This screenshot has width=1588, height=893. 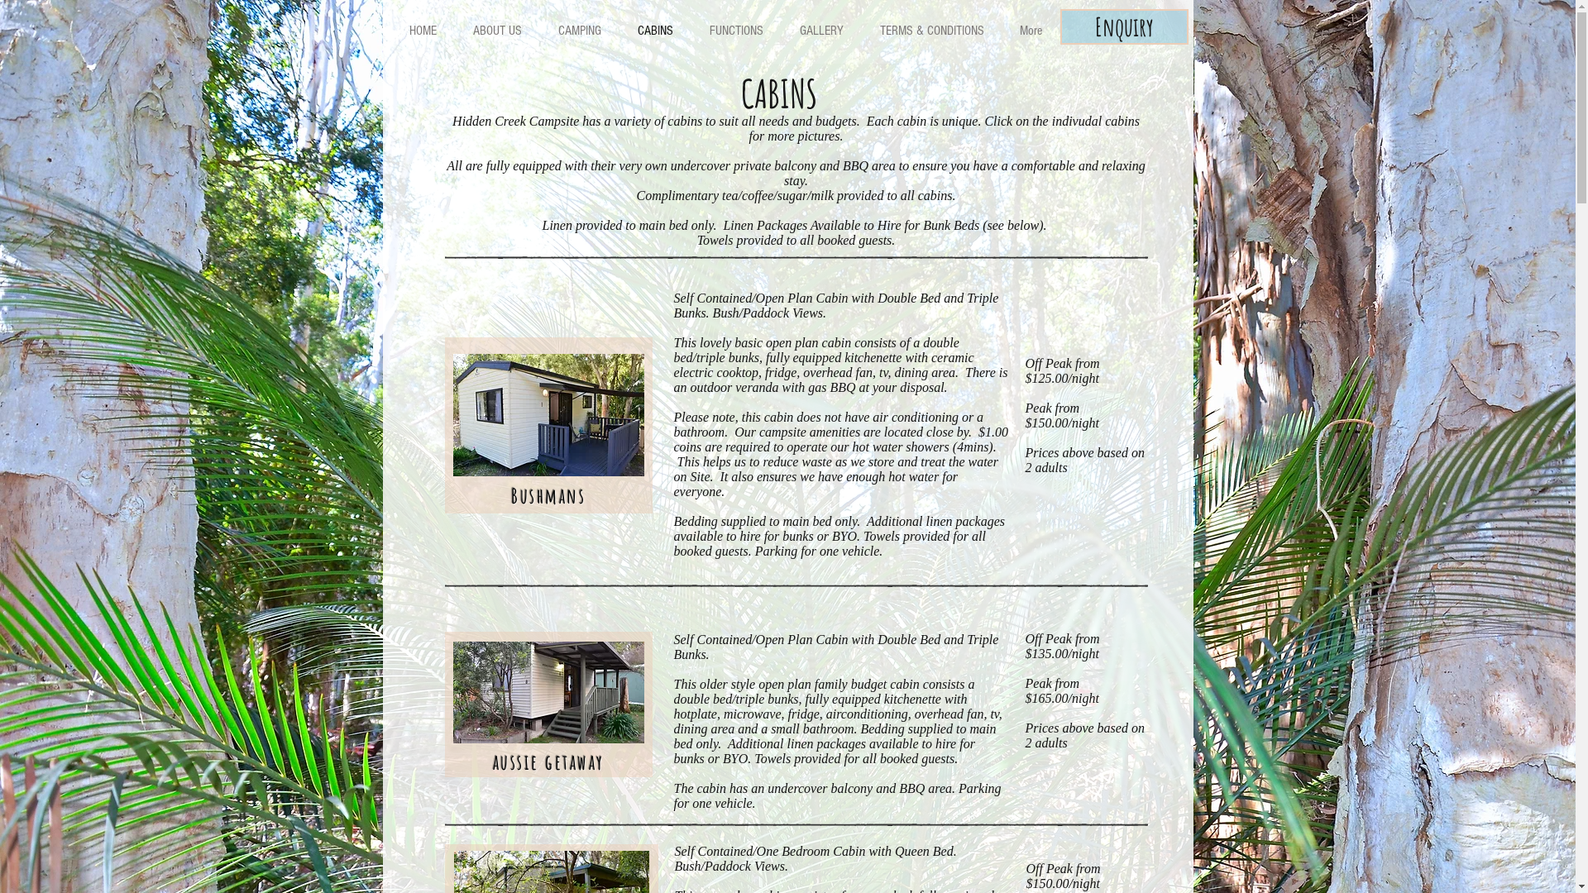 I want to click on TERMS & CONDITIONS, so click(x=931, y=31).